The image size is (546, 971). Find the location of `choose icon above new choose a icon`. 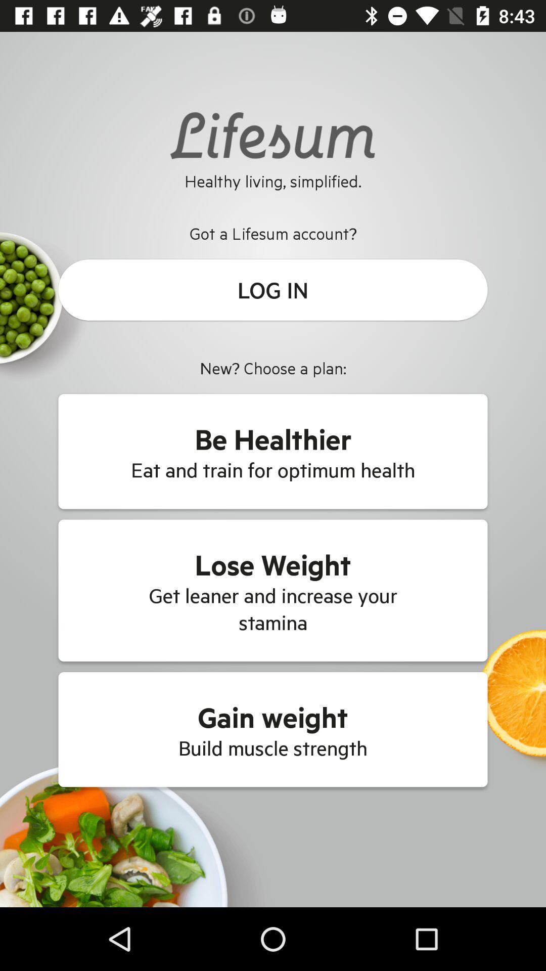

choose icon above new choose a icon is located at coordinates (273, 290).